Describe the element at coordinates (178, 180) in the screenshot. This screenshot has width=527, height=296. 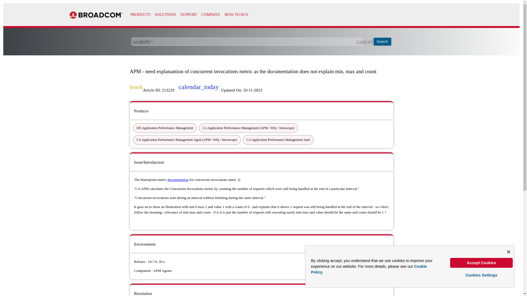
I see `documentation` at that location.